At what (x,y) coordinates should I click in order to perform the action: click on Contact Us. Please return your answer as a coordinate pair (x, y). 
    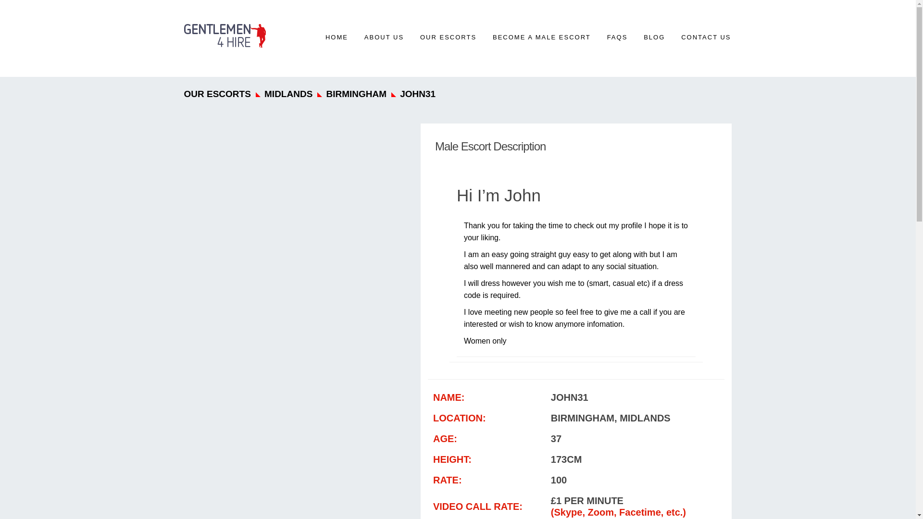
    Looking at the image, I should click on (706, 37).